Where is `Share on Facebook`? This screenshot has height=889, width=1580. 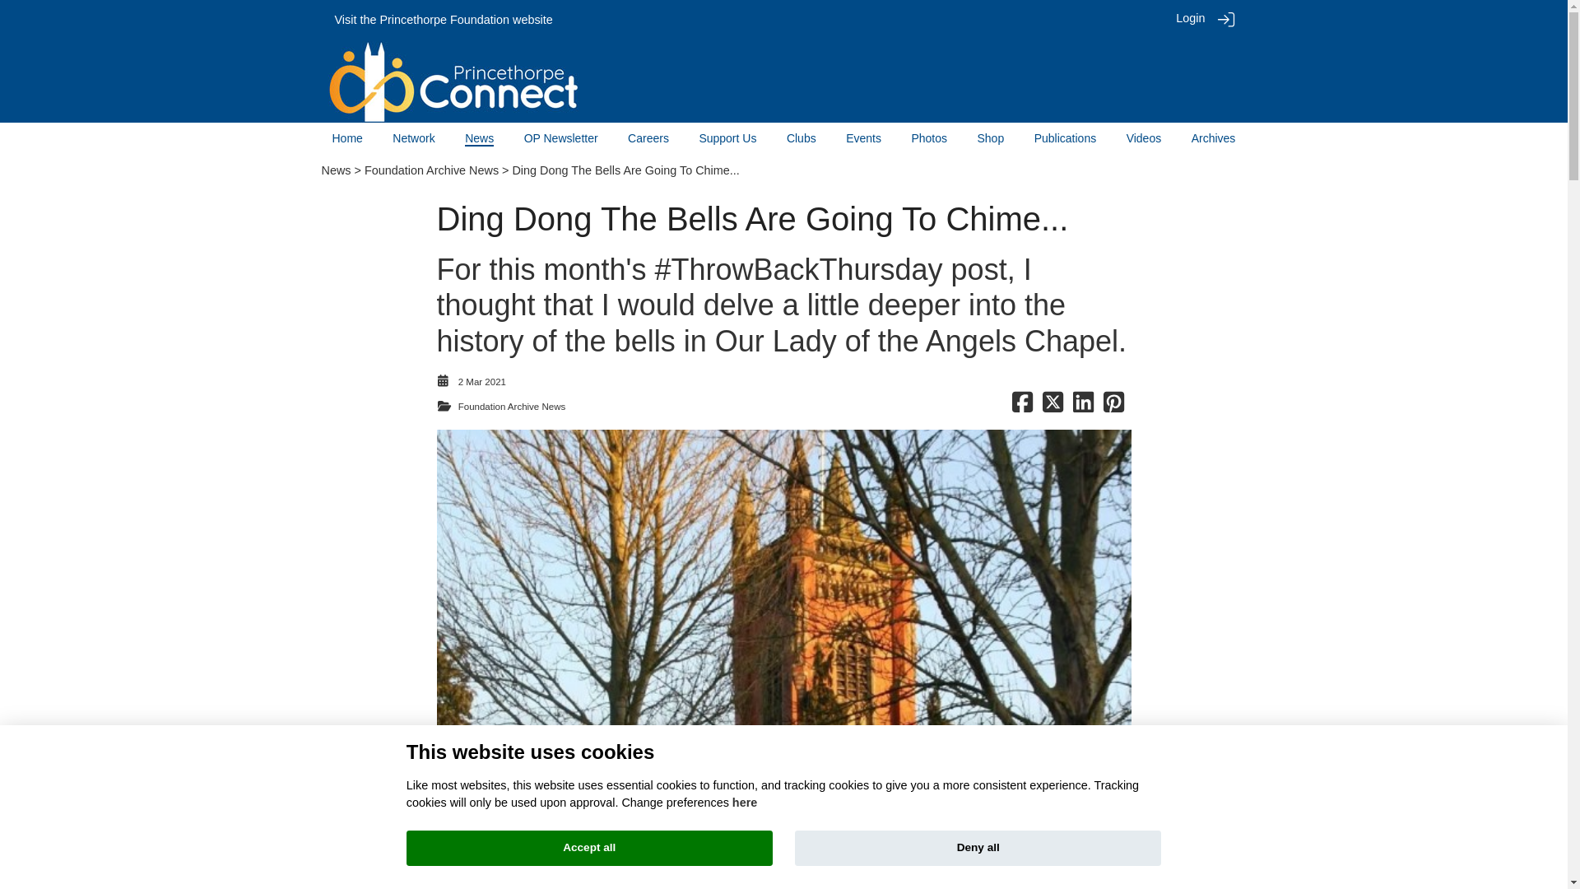
Share on Facebook is located at coordinates (1022, 407).